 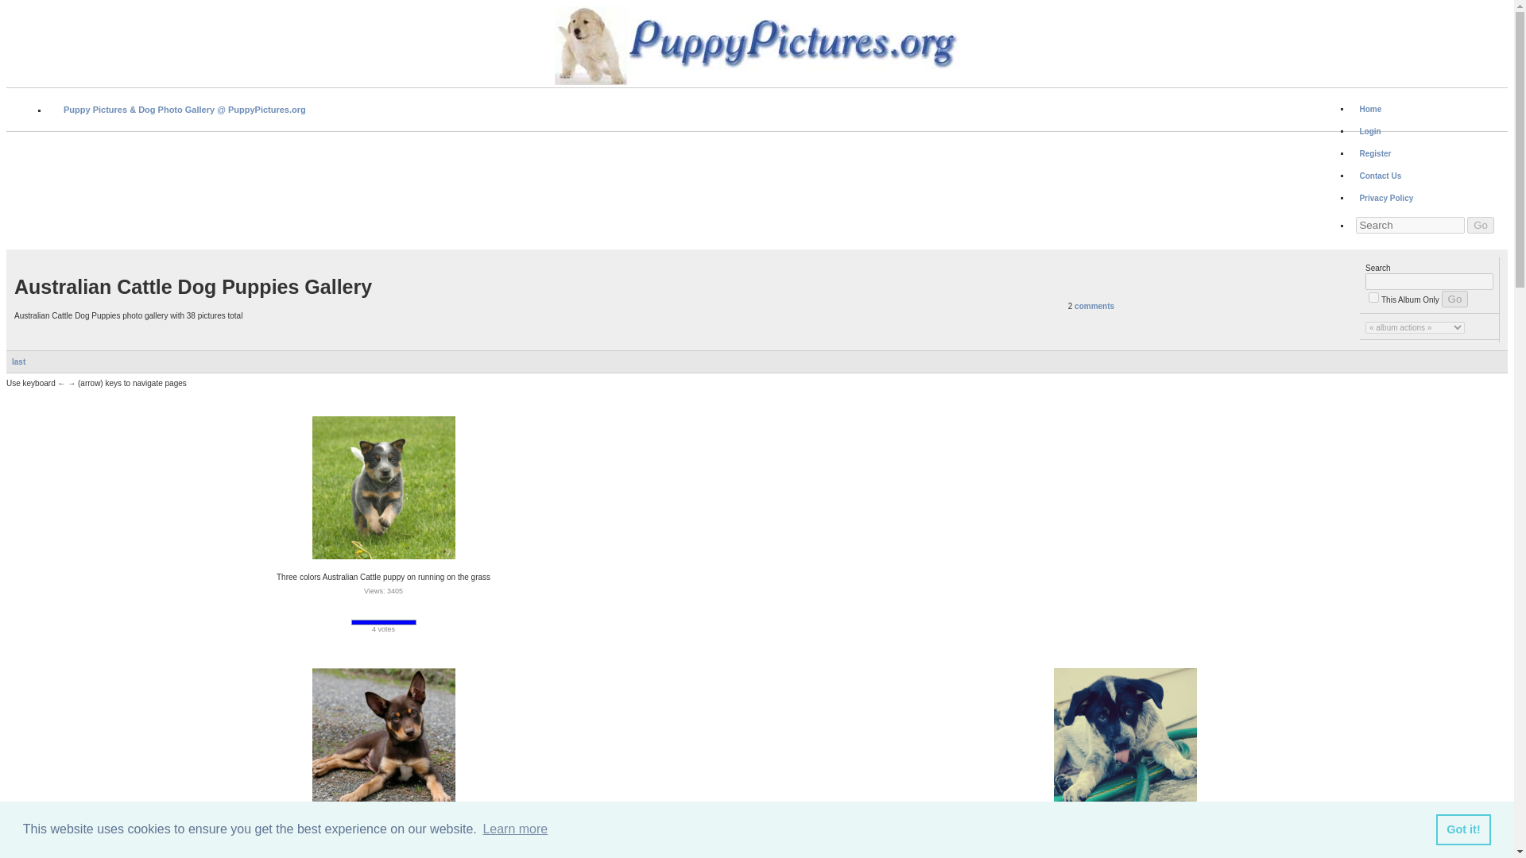 I want to click on Privacy Policy, so click(x=1386, y=198).